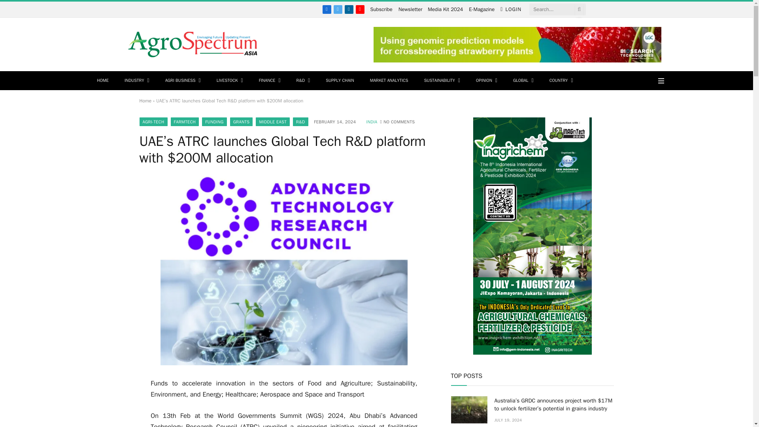 The width and height of the screenshot is (759, 427). Describe the element at coordinates (327, 9) in the screenshot. I see `Facebook` at that location.